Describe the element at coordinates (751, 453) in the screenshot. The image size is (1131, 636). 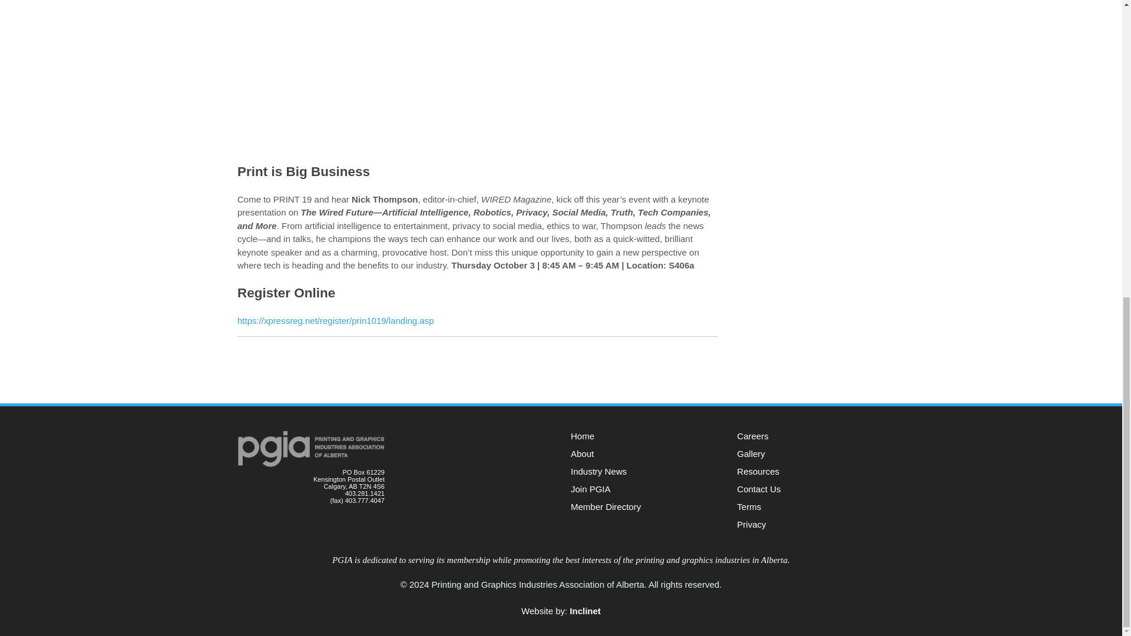
I see `Gallery` at that location.